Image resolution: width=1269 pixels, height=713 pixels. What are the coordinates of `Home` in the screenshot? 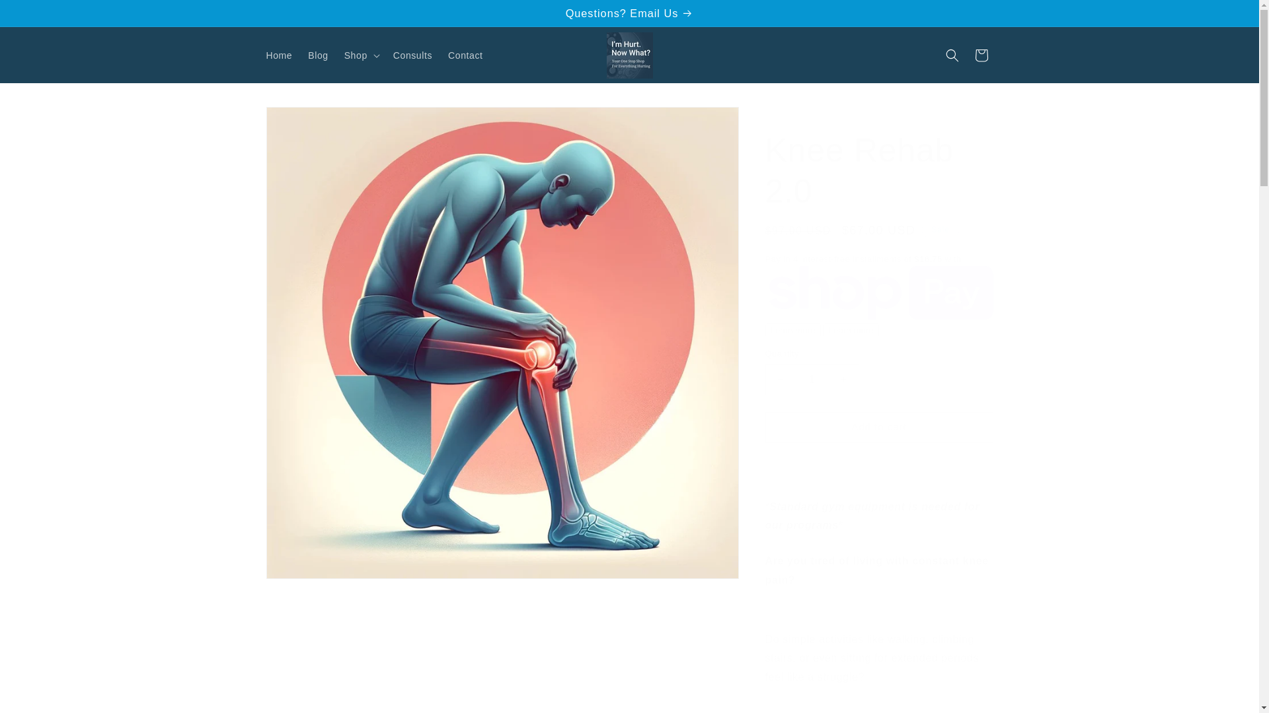 It's located at (278, 55).